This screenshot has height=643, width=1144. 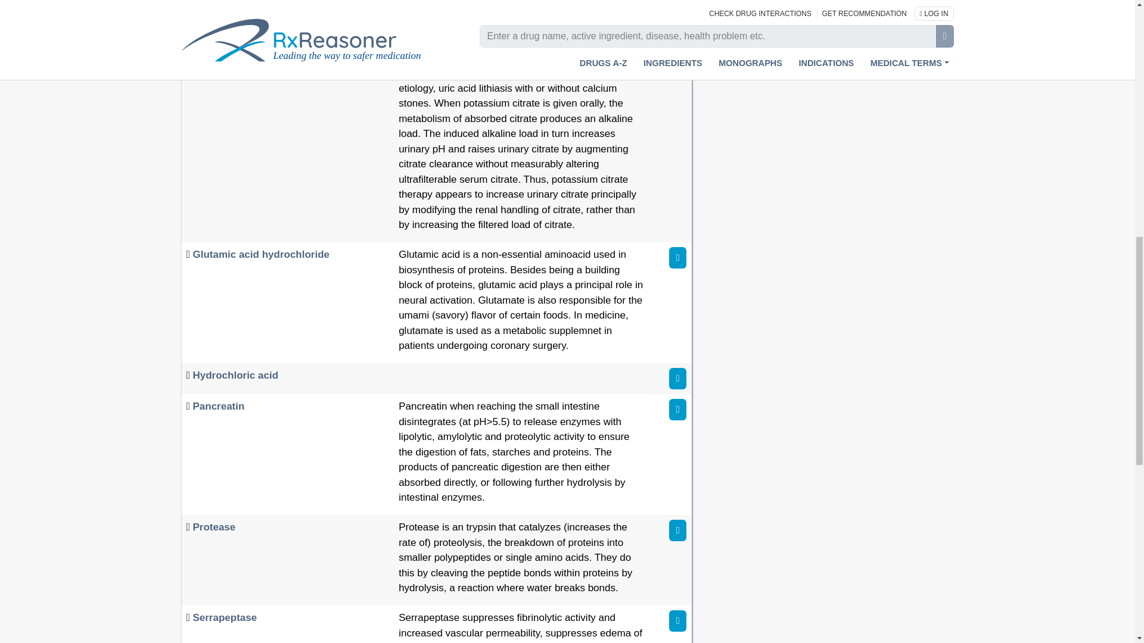 What do you see at coordinates (235, 375) in the screenshot?
I see `Hydrochloric acid` at bounding box center [235, 375].